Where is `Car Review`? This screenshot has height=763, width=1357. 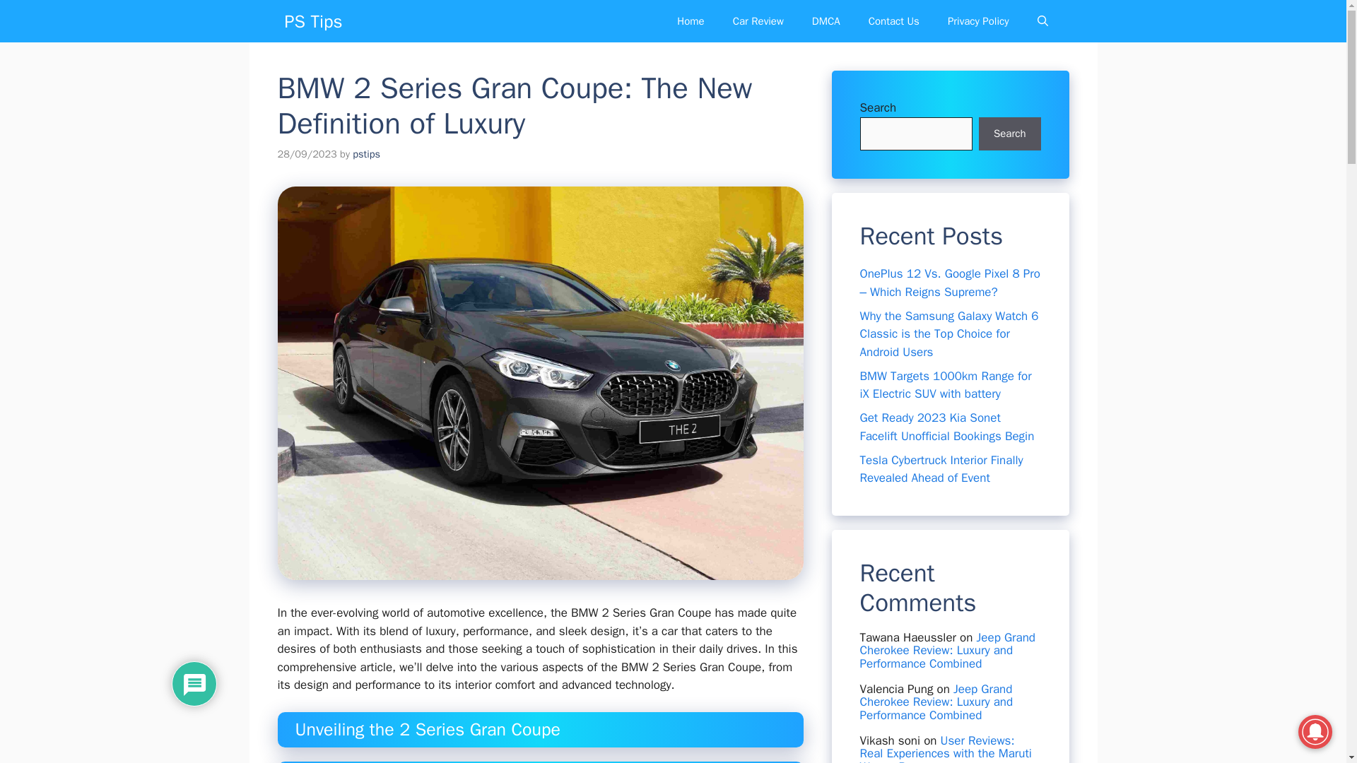 Car Review is located at coordinates (758, 21).